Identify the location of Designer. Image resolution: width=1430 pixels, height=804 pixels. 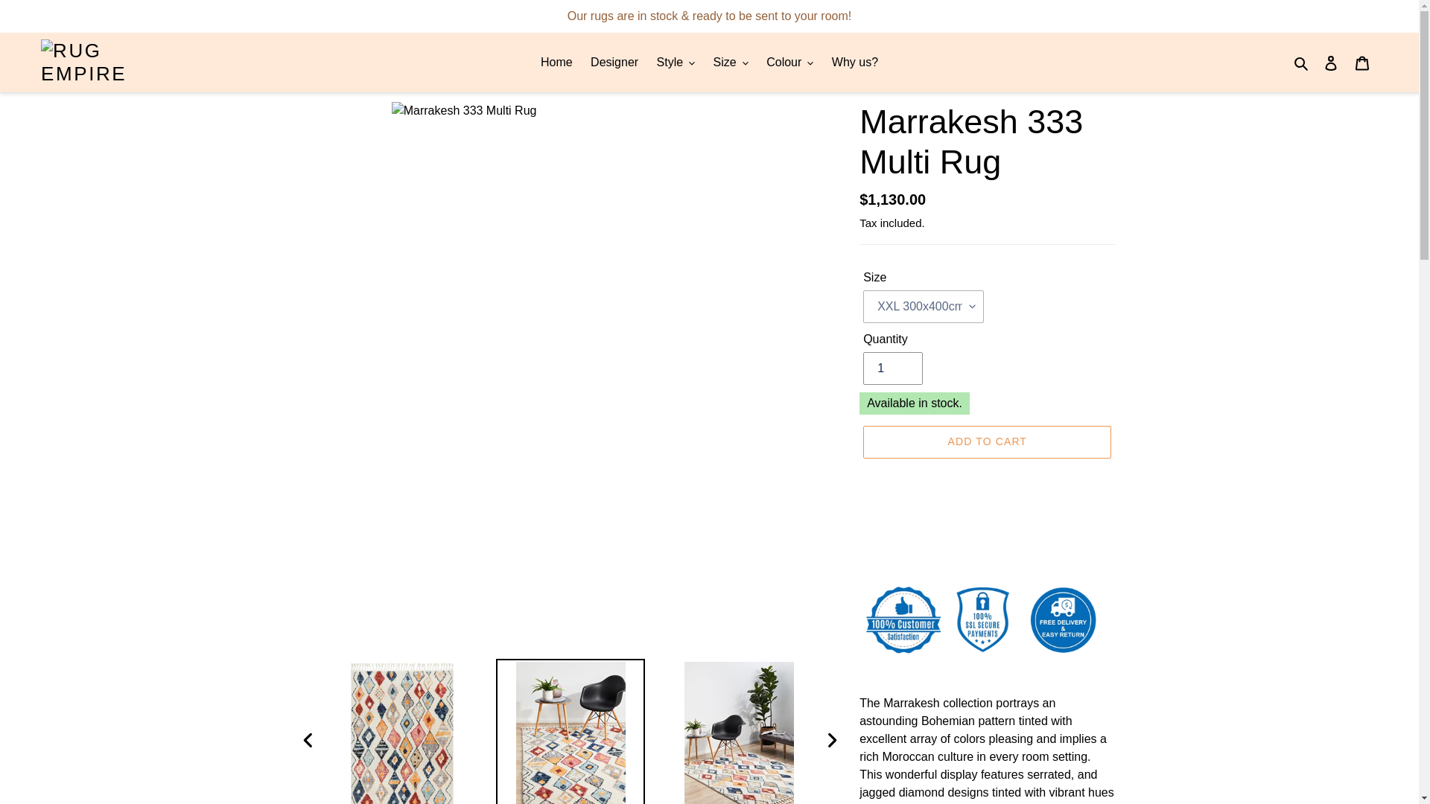
(614, 63).